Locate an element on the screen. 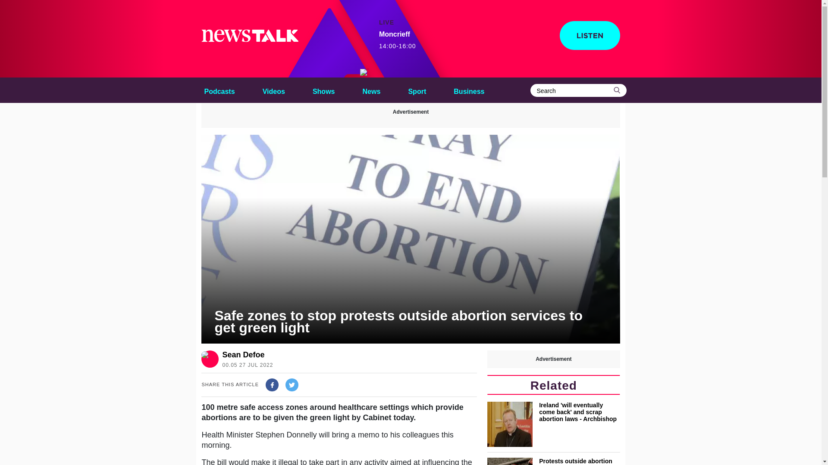 Image resolution: width=828 pixels, height=465 pixels. Shows is located at coordinates (398, 40).